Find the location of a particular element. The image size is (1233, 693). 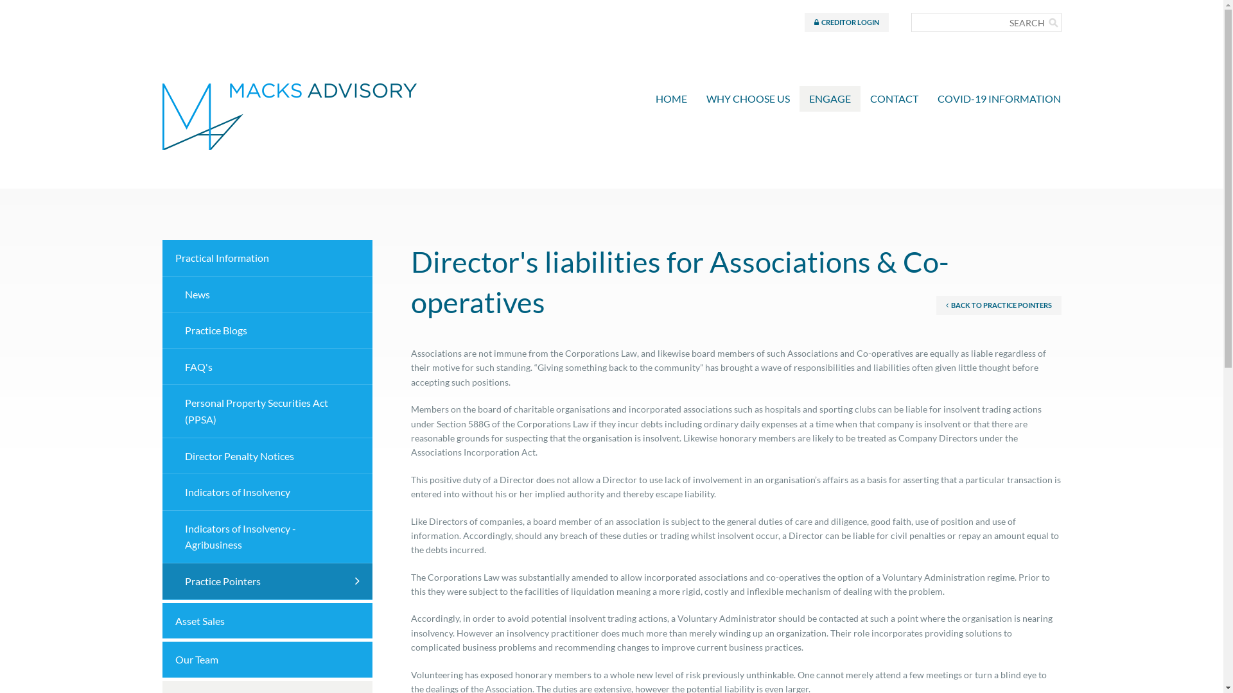

ENGAGE is located at coordinates (830, 99).